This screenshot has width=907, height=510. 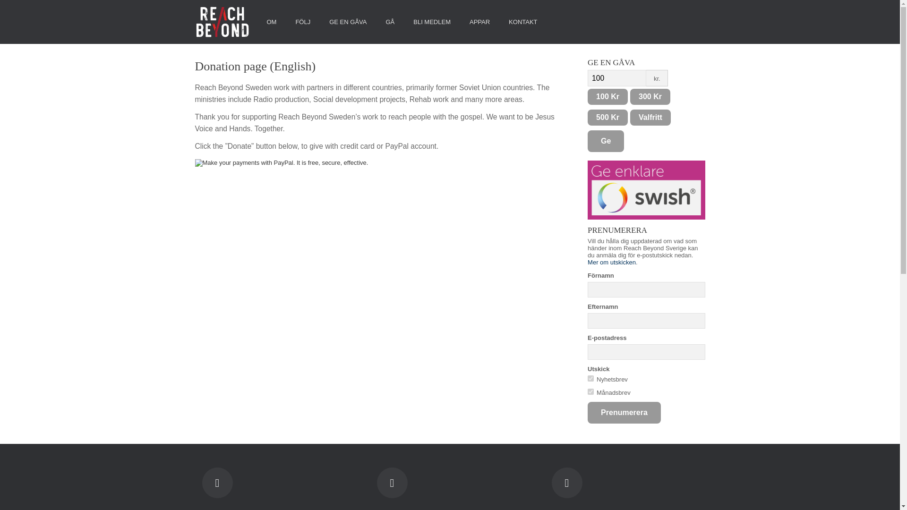 What do you see at coordinates (222, 22) in the screenshot?
I see `Reach Beyond Sverige` at bounding box center [222, 22].